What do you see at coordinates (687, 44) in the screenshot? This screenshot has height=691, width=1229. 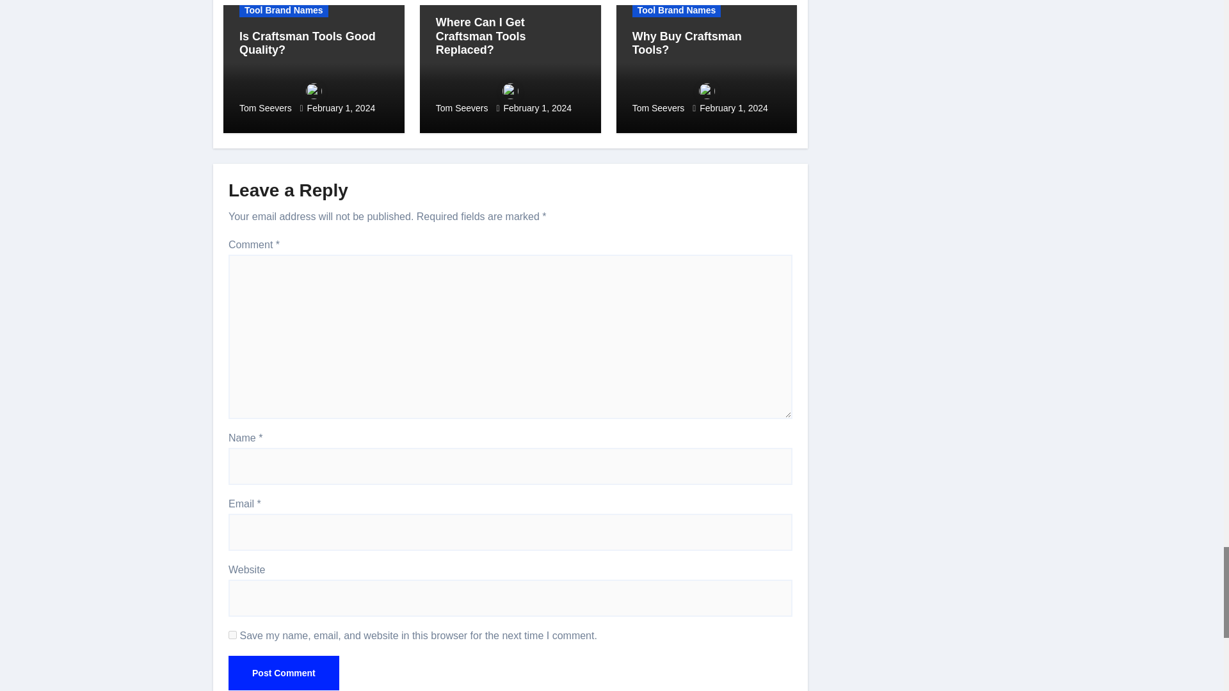 I see `Permalink to: Why Buy Craftsman Tools?` at bounding box center [687, 44].